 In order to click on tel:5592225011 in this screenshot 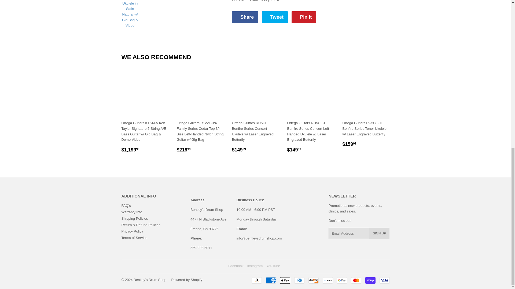, I will do `click(201, 248)`.